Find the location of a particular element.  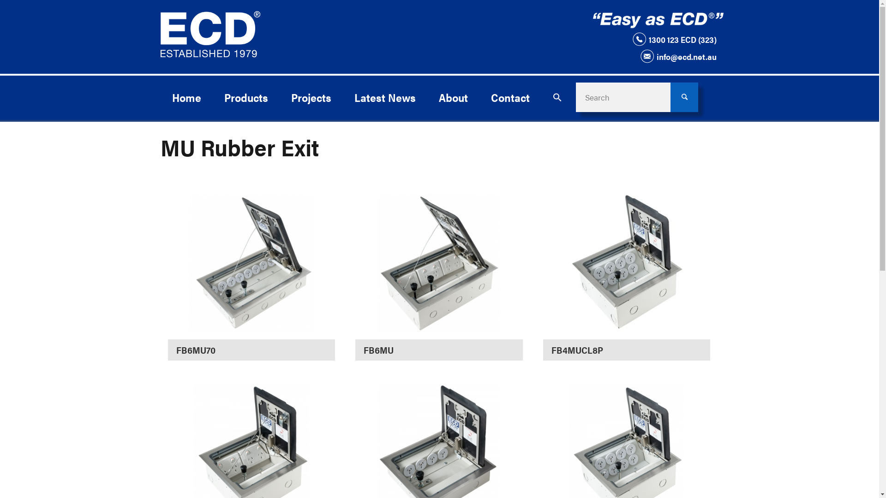

Home is located at coordinates (186, 97).